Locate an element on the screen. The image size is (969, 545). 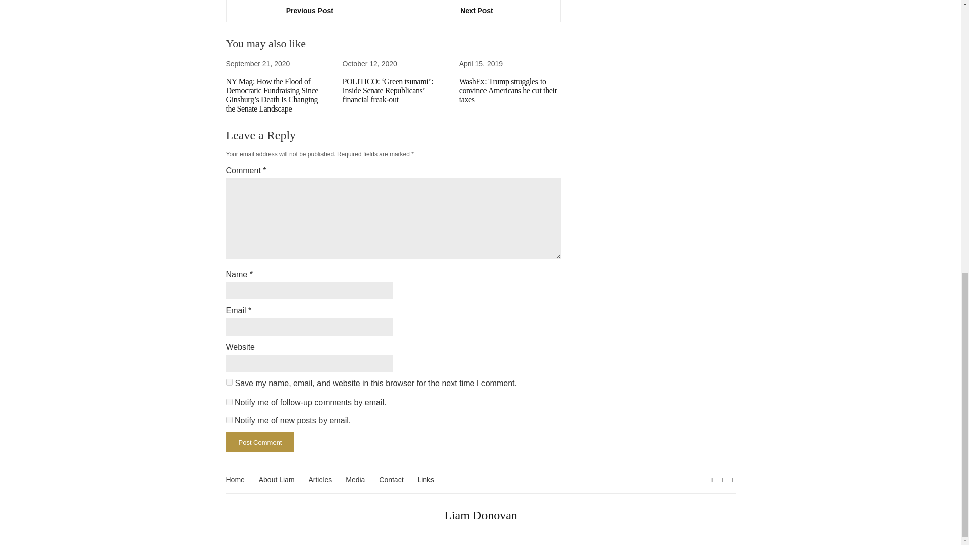
subscribe is located at coordinates (229, 402).